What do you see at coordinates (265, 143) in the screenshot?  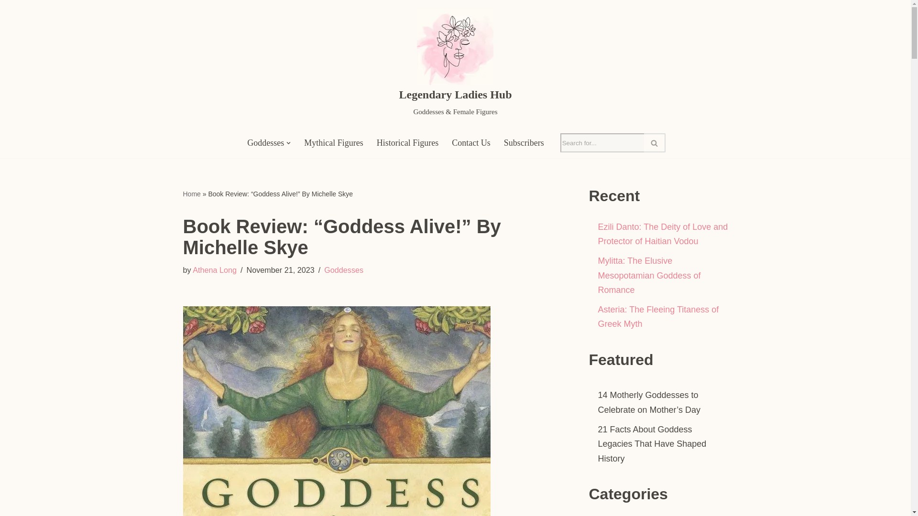 I see `Goddesses` at bounding box center [265, 143].